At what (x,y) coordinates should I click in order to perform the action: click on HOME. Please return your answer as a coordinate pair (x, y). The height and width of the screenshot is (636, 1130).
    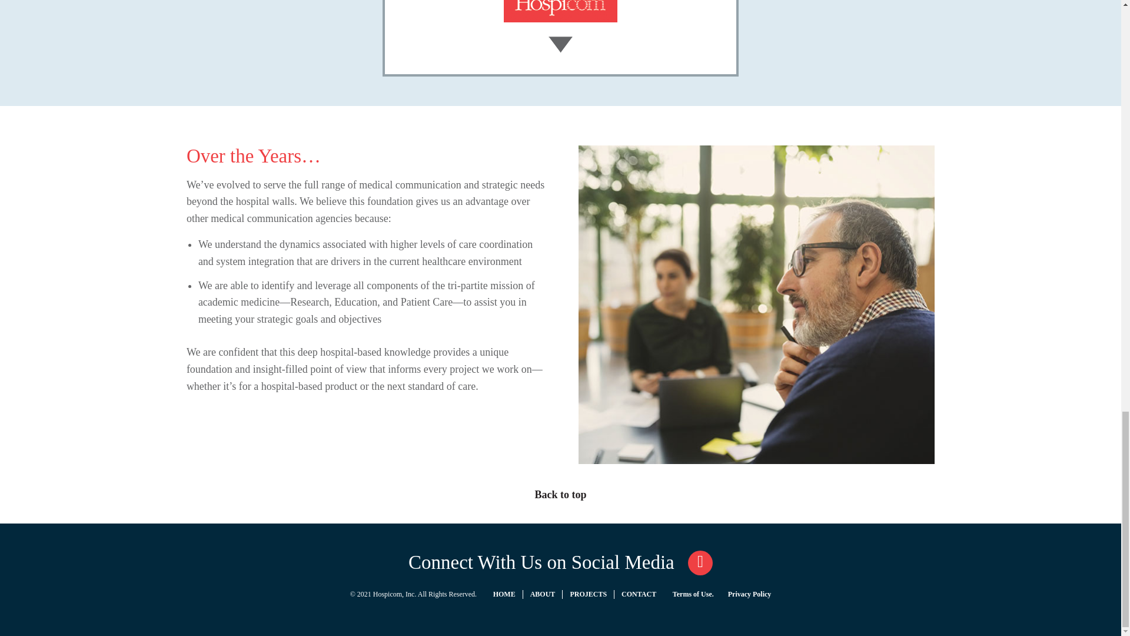
    Looking at the image, I should click on (504, 594).